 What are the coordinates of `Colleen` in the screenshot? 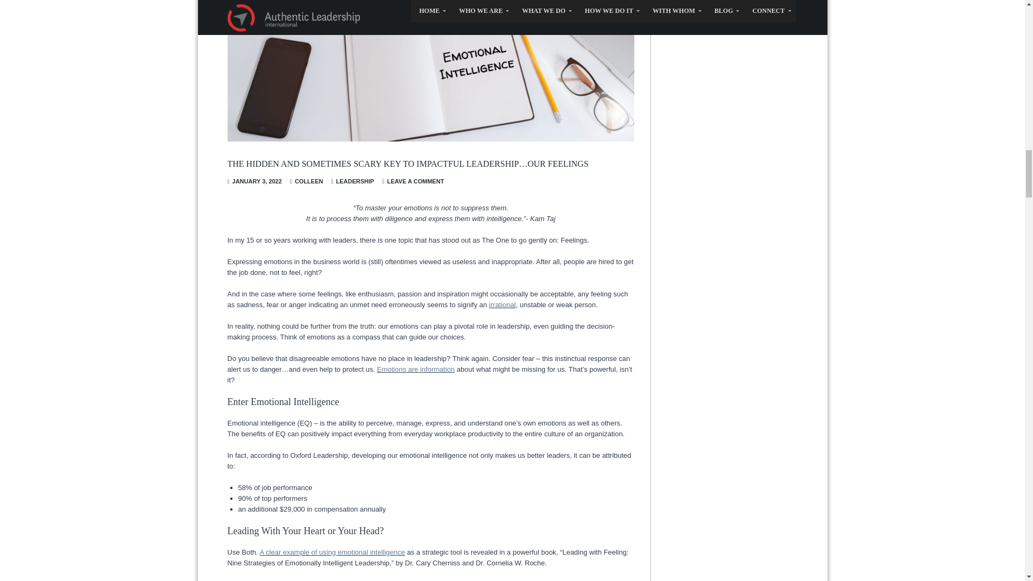 It's located at (309, 181).